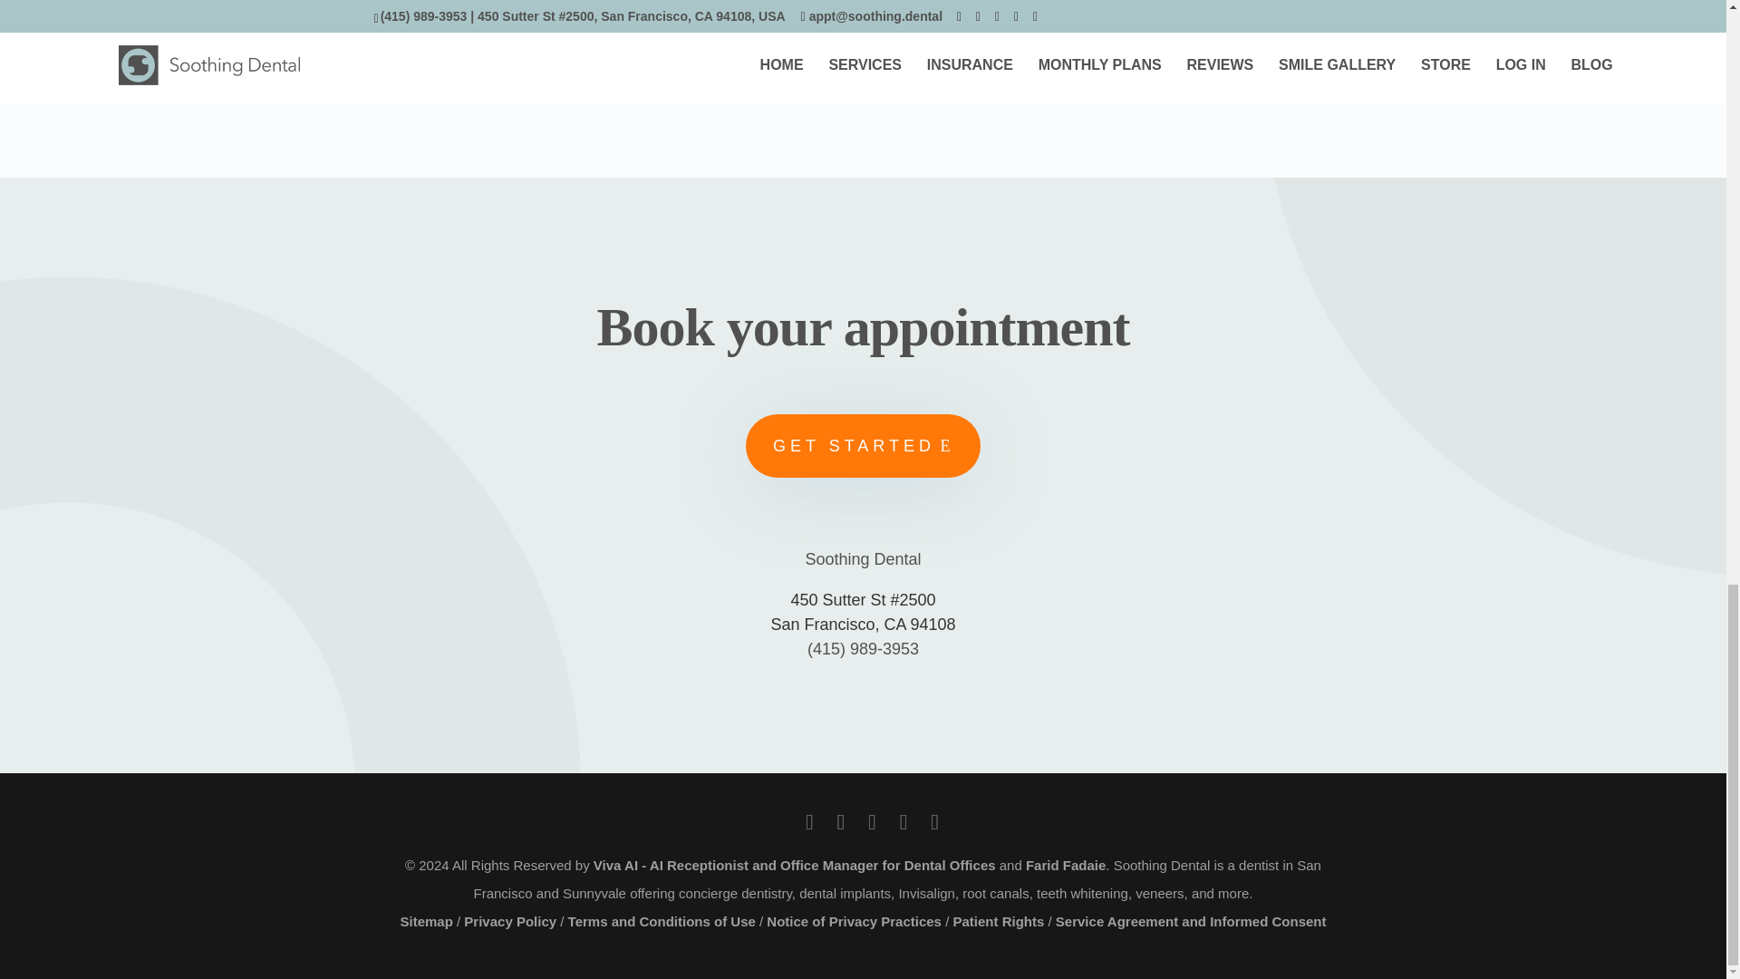  What do you see at coordinates (510, 921) in the screenshot?
I see `Privacy Policy` at bounding box center [510, 921].